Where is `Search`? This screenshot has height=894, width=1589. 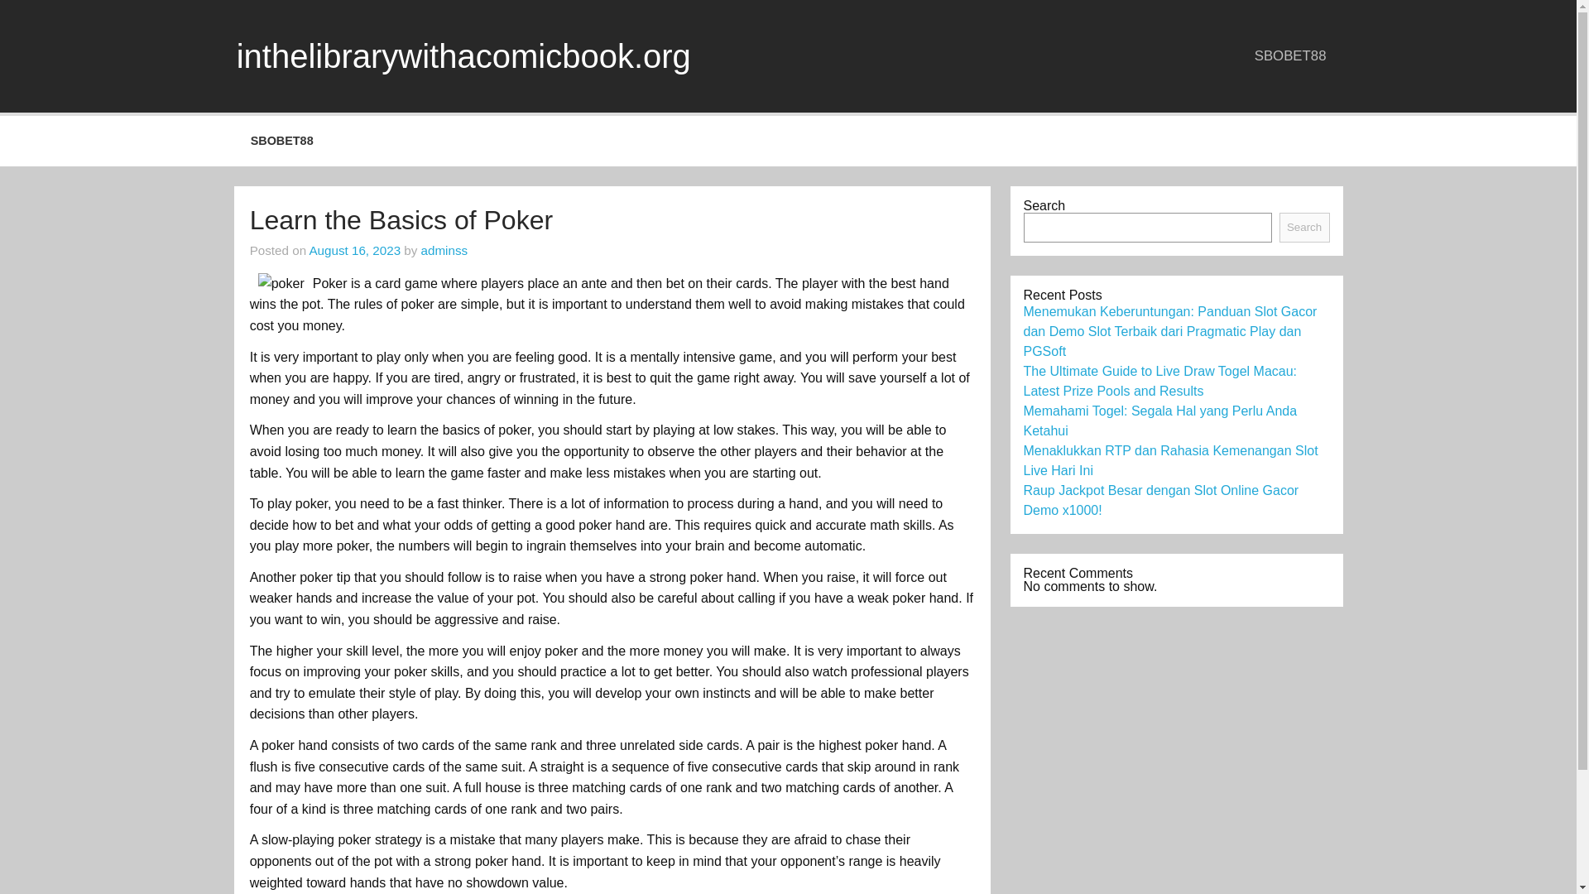 Search is located at coordinates (1304, 227).